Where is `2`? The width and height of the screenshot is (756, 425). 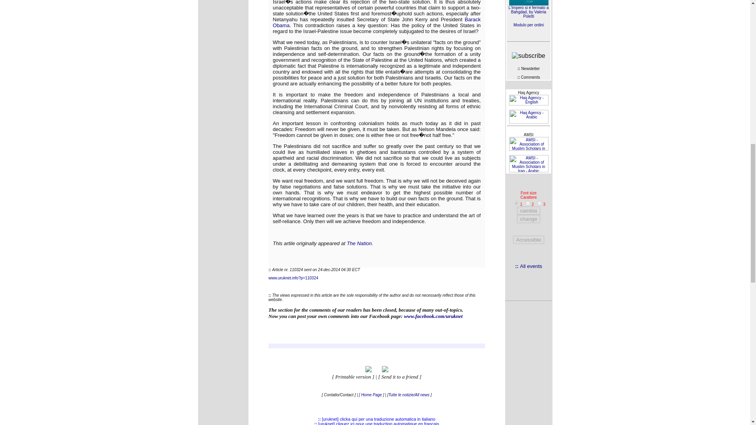 2 is located at coordinates (528, 203).